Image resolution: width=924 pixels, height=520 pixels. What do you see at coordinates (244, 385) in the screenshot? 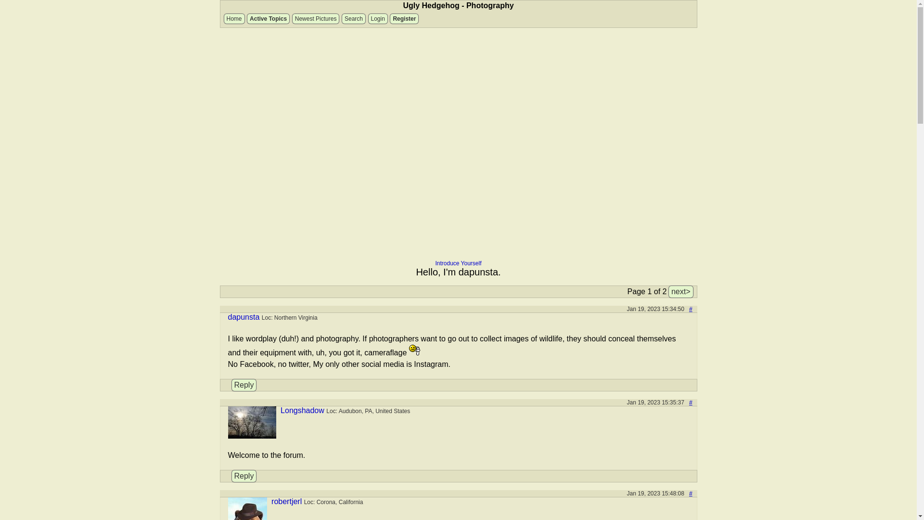
I see `Reply` at bounding box center [244, 385].